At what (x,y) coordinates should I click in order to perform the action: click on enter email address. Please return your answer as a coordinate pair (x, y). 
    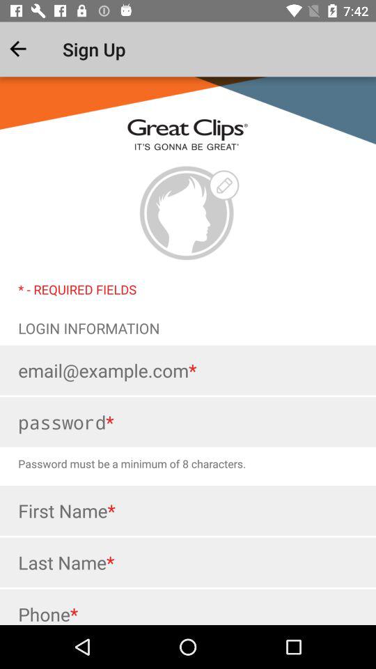
    Looking at the image, I should click on (188, 370).